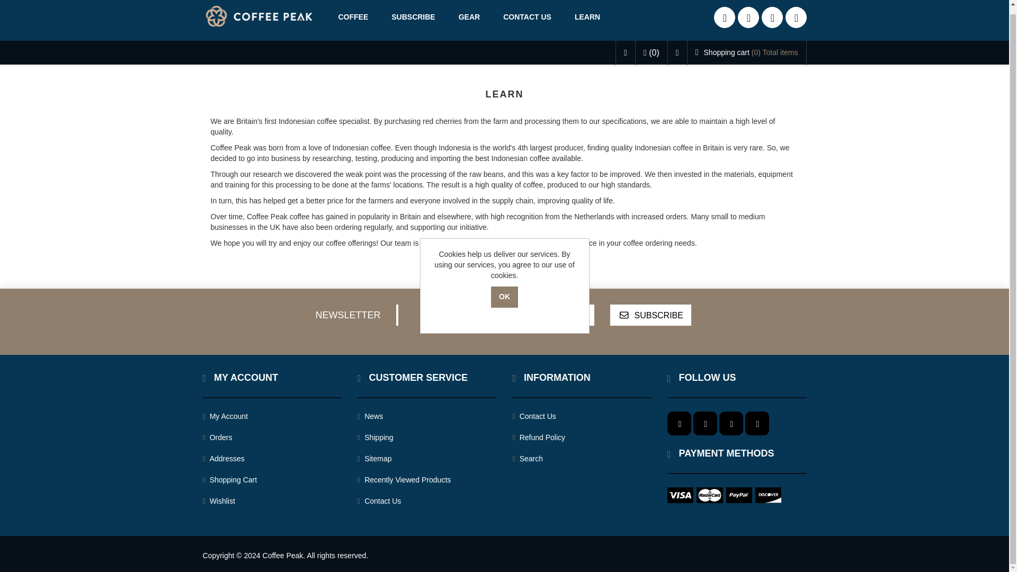  What do you see at coordinates (527, 17) in the screenshot?
I see `CONTACT US` at bounding box center [527, 17].